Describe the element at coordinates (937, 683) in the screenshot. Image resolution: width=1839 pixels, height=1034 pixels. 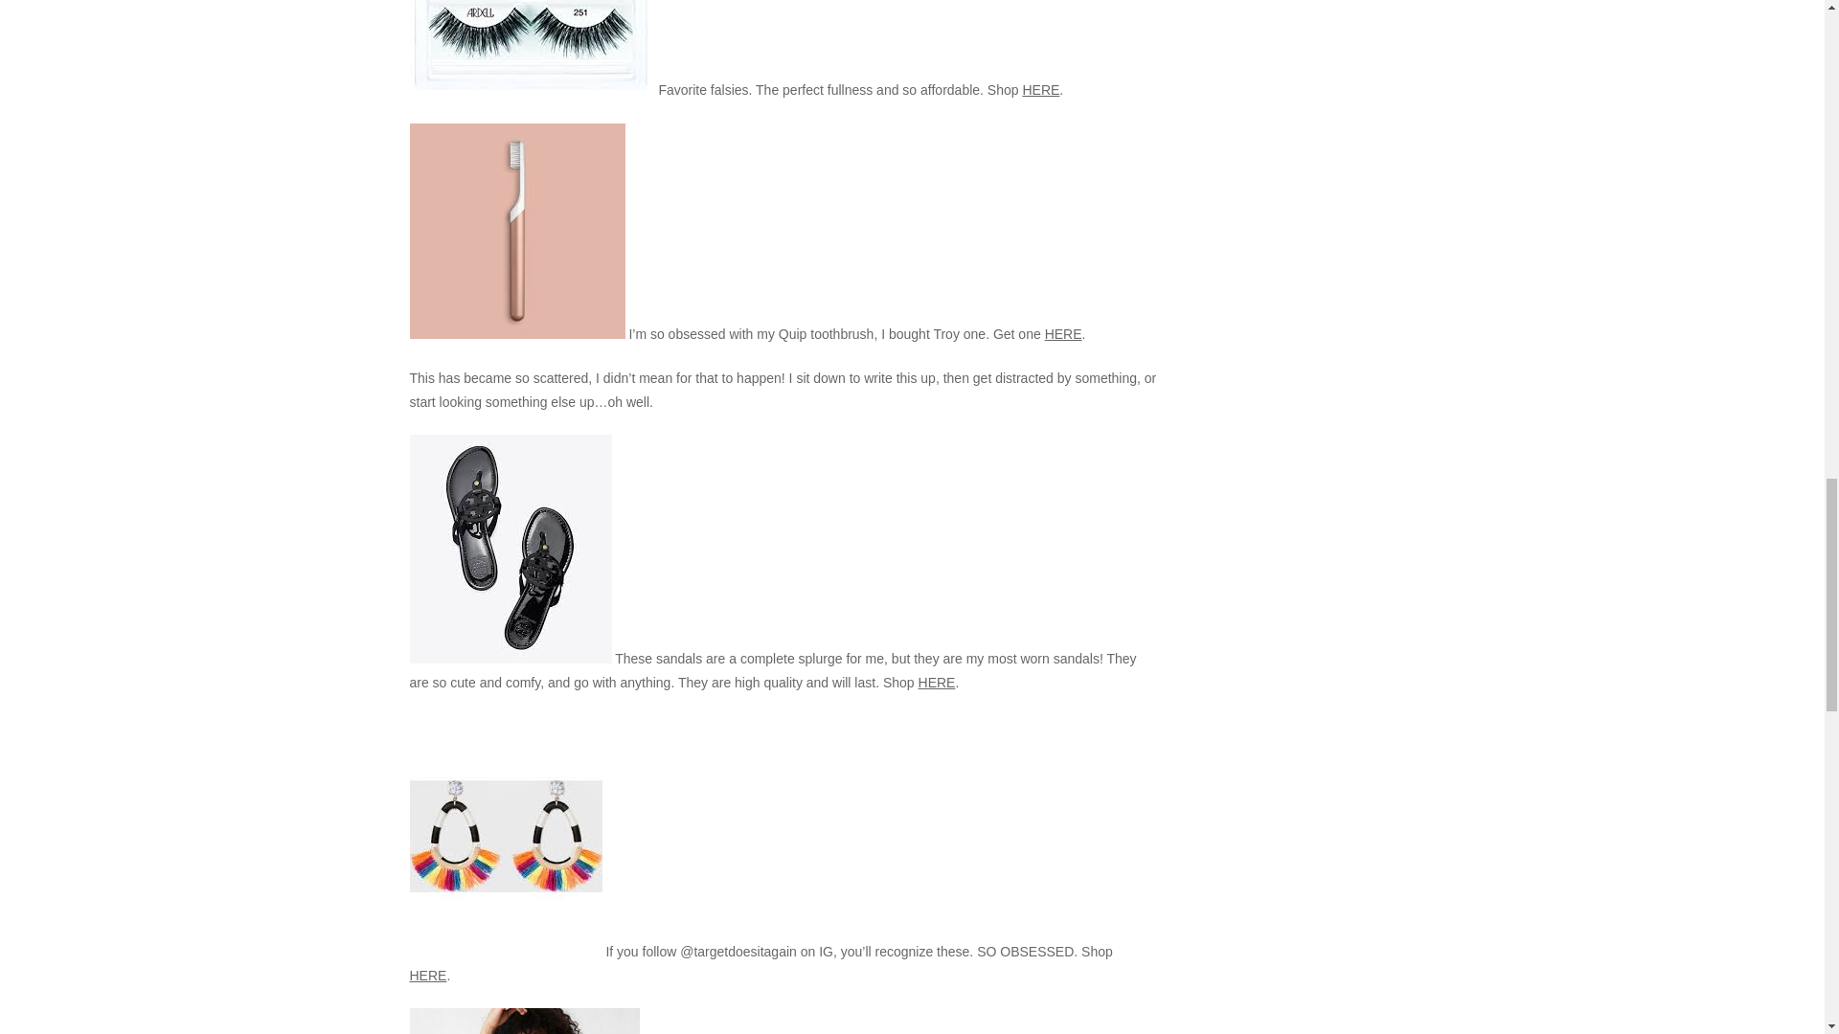
I see `HERE` at that location.